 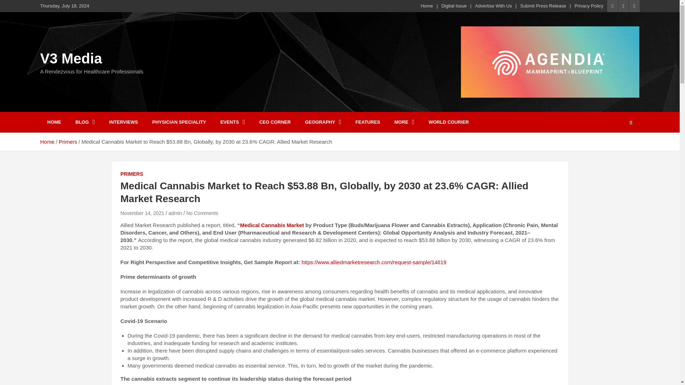 I want to click on EVENTS, so click(x=233, y=122).